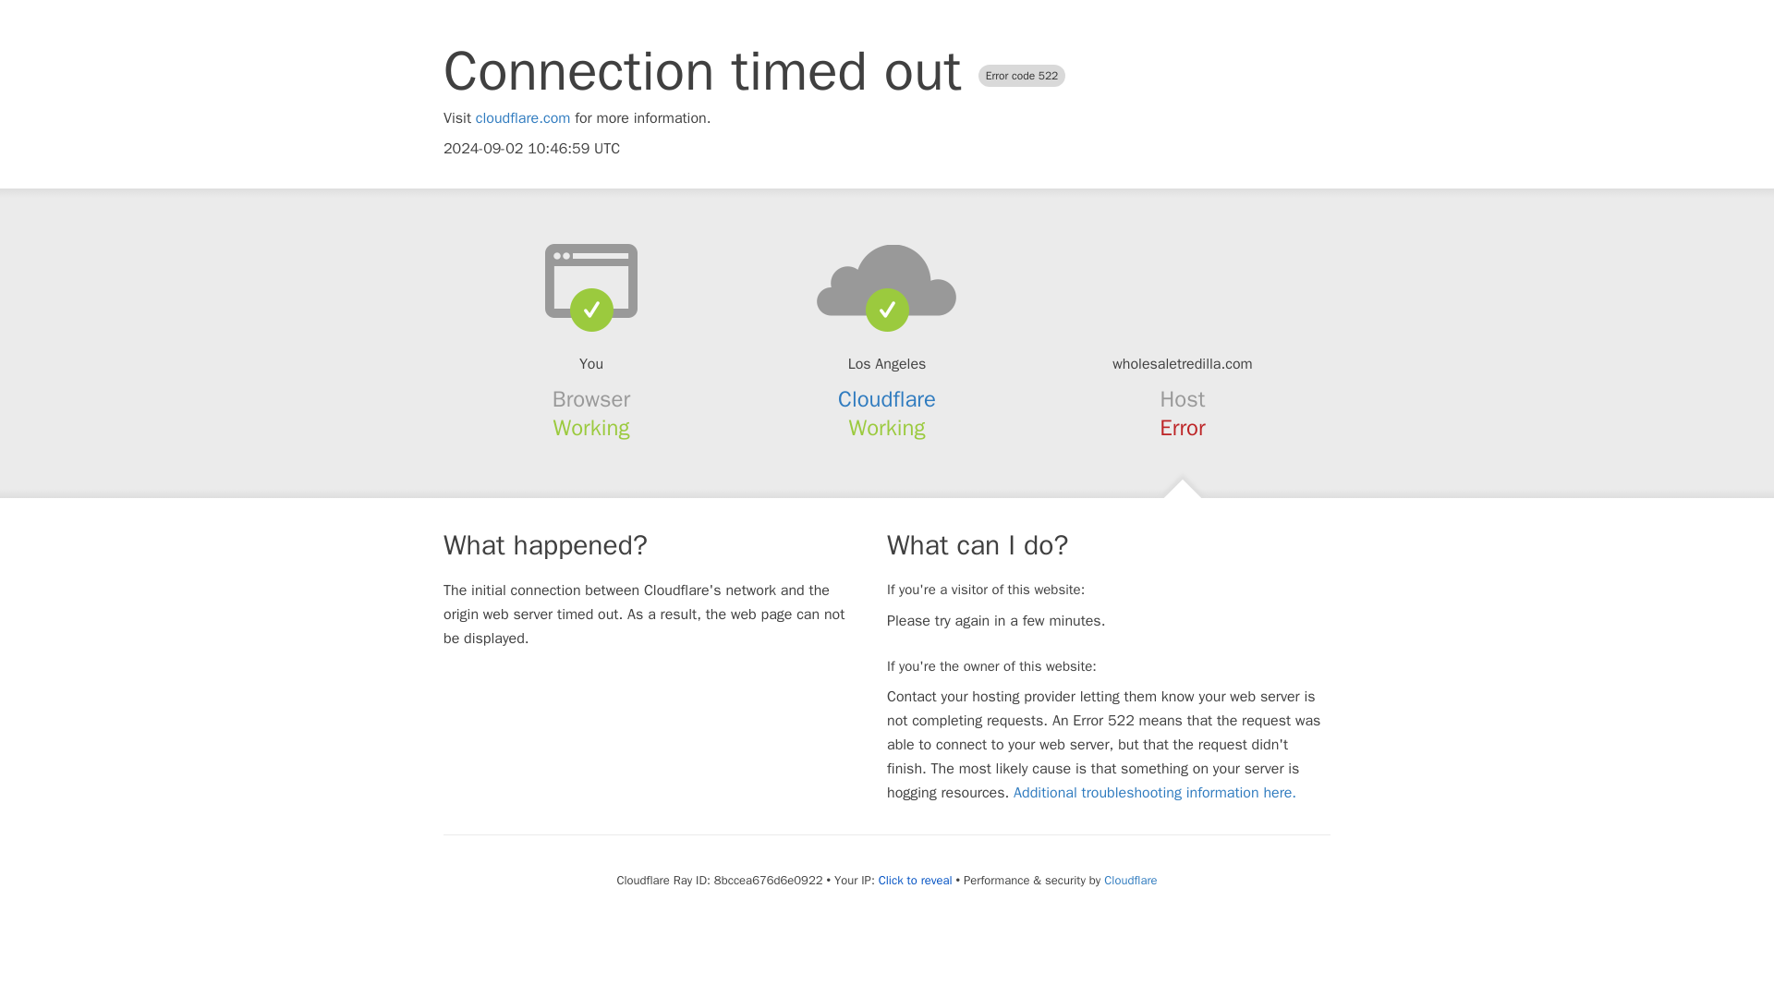 This screenshot has width=1774, height=998. I want to click on Cloudflare, so click(1129, 880).